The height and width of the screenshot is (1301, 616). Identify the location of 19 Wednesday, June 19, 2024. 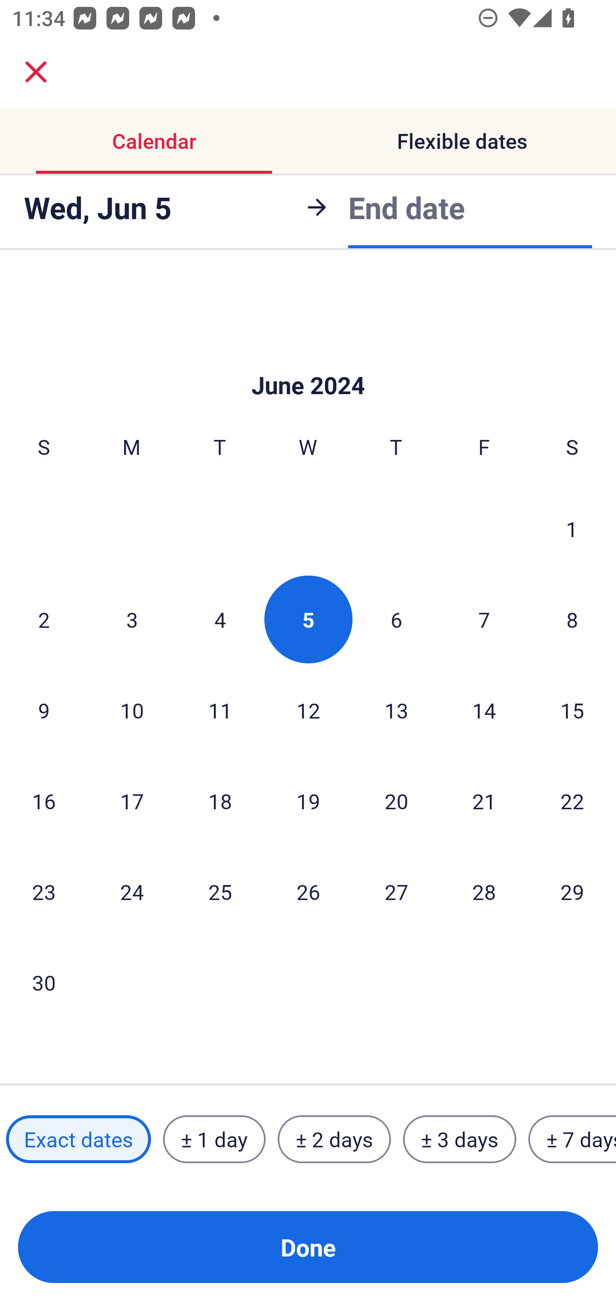
(308, 800).